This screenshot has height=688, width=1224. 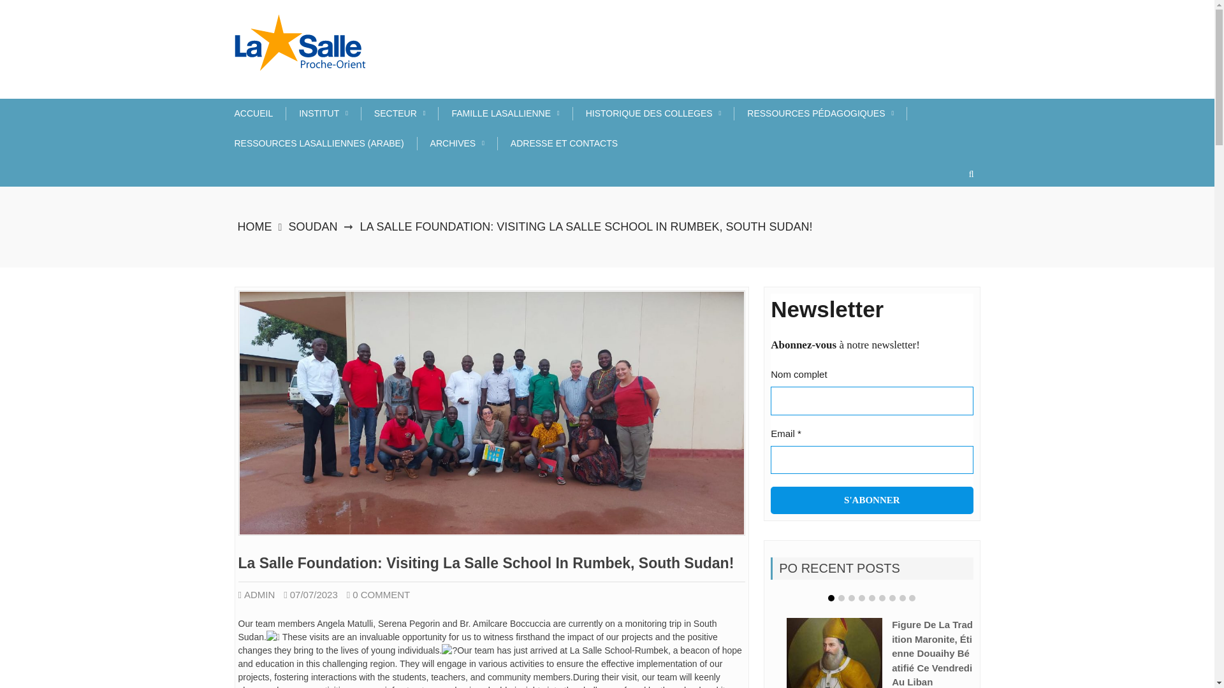 What do you see at coordinates (872, 401) in the screenshot?
I see `Nom complet` at bounding box center [872, 401].